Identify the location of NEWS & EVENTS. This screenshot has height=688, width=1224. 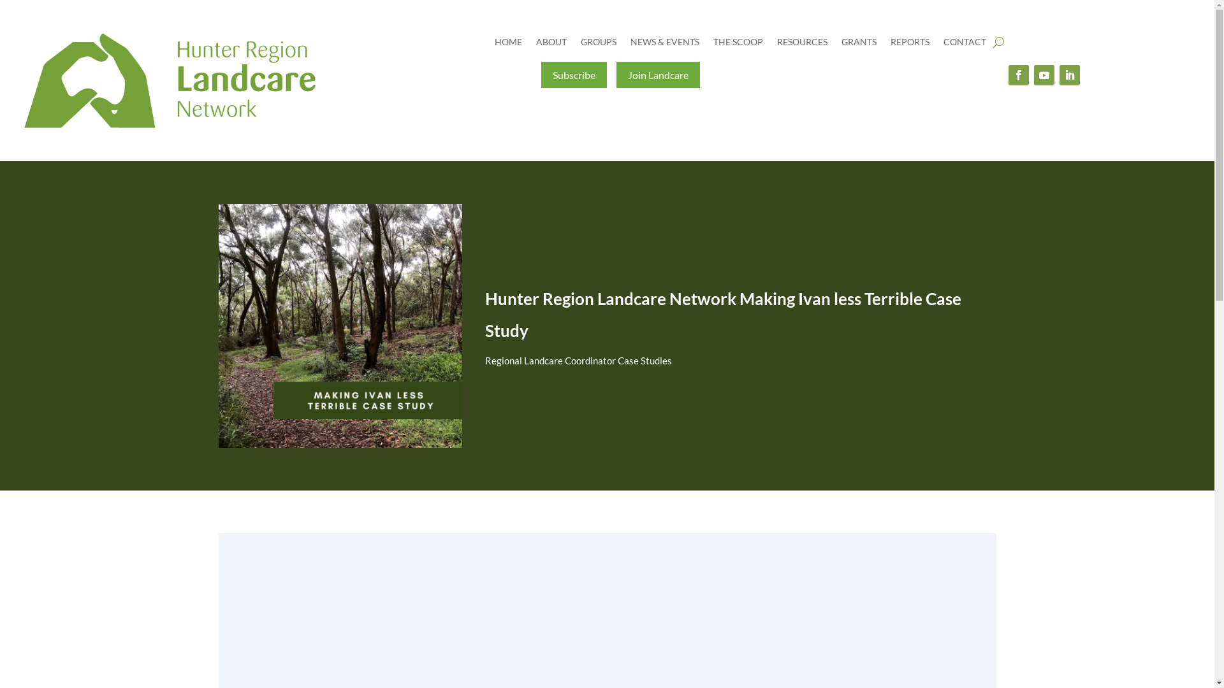
(665, 45).